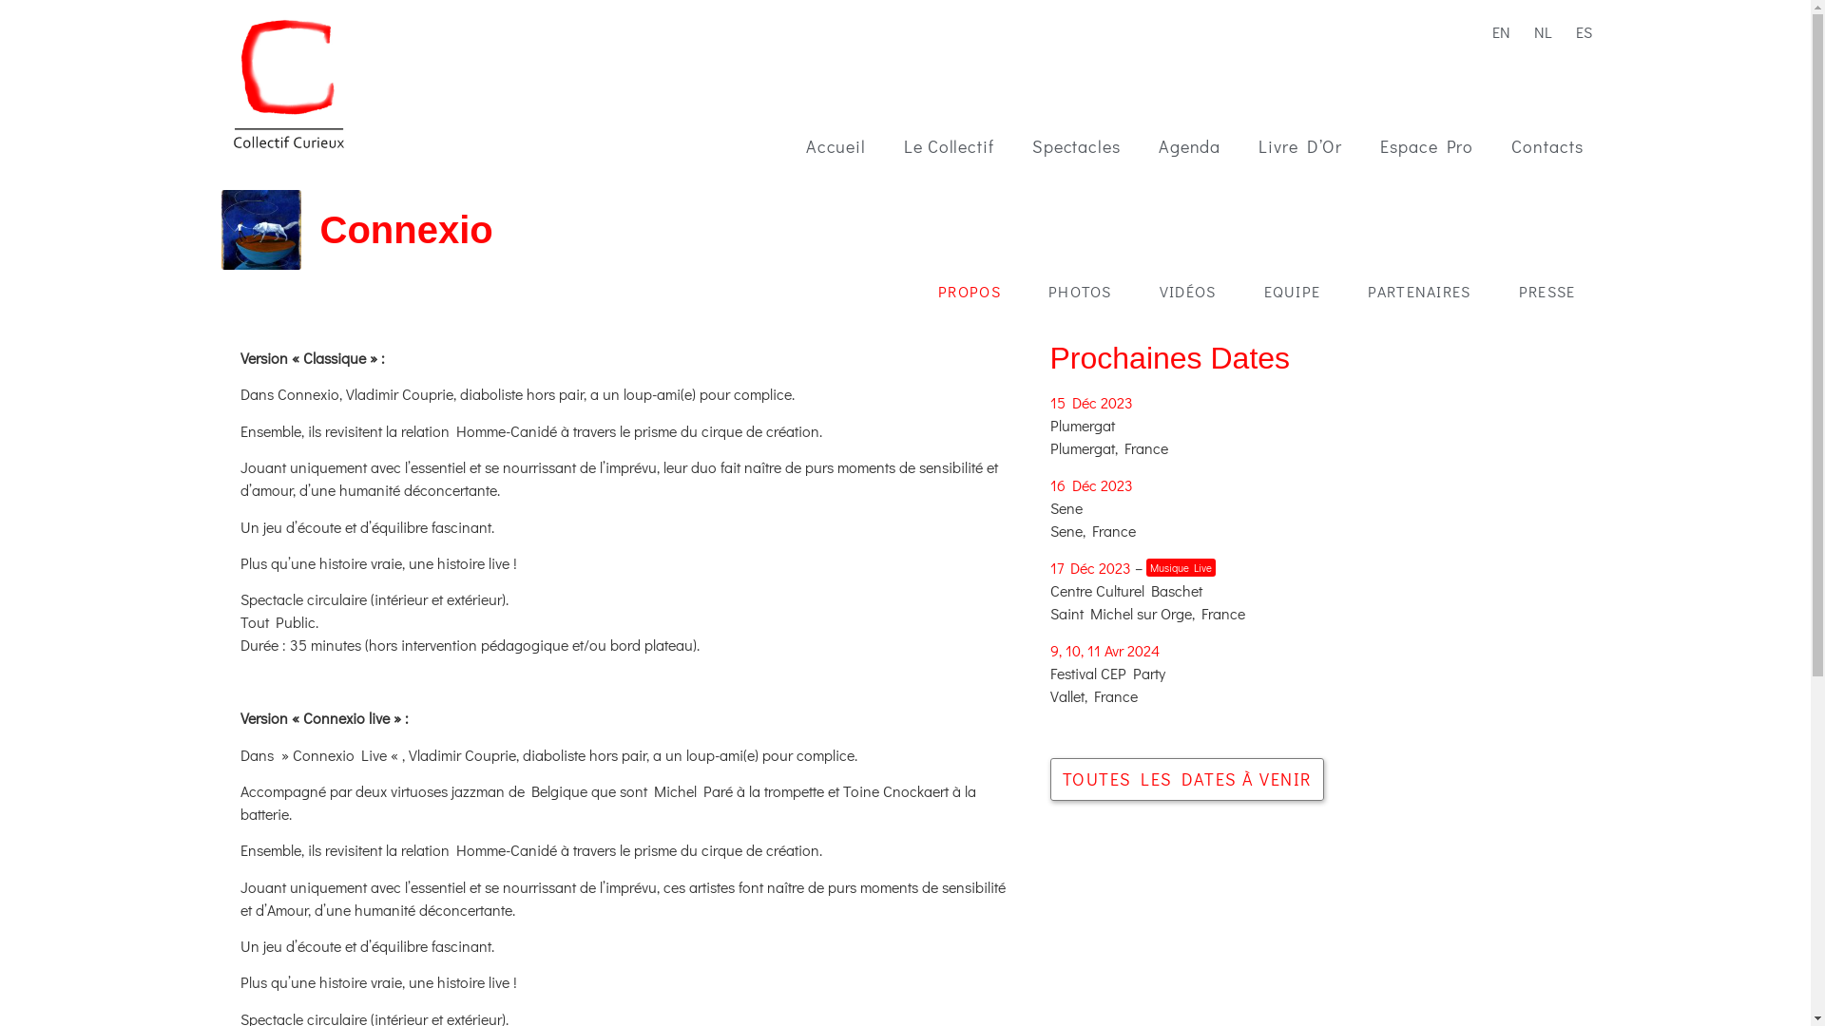  Describe the element at coordinates (1076, 146) in the screenshot. I see `Spectacles` at that location.